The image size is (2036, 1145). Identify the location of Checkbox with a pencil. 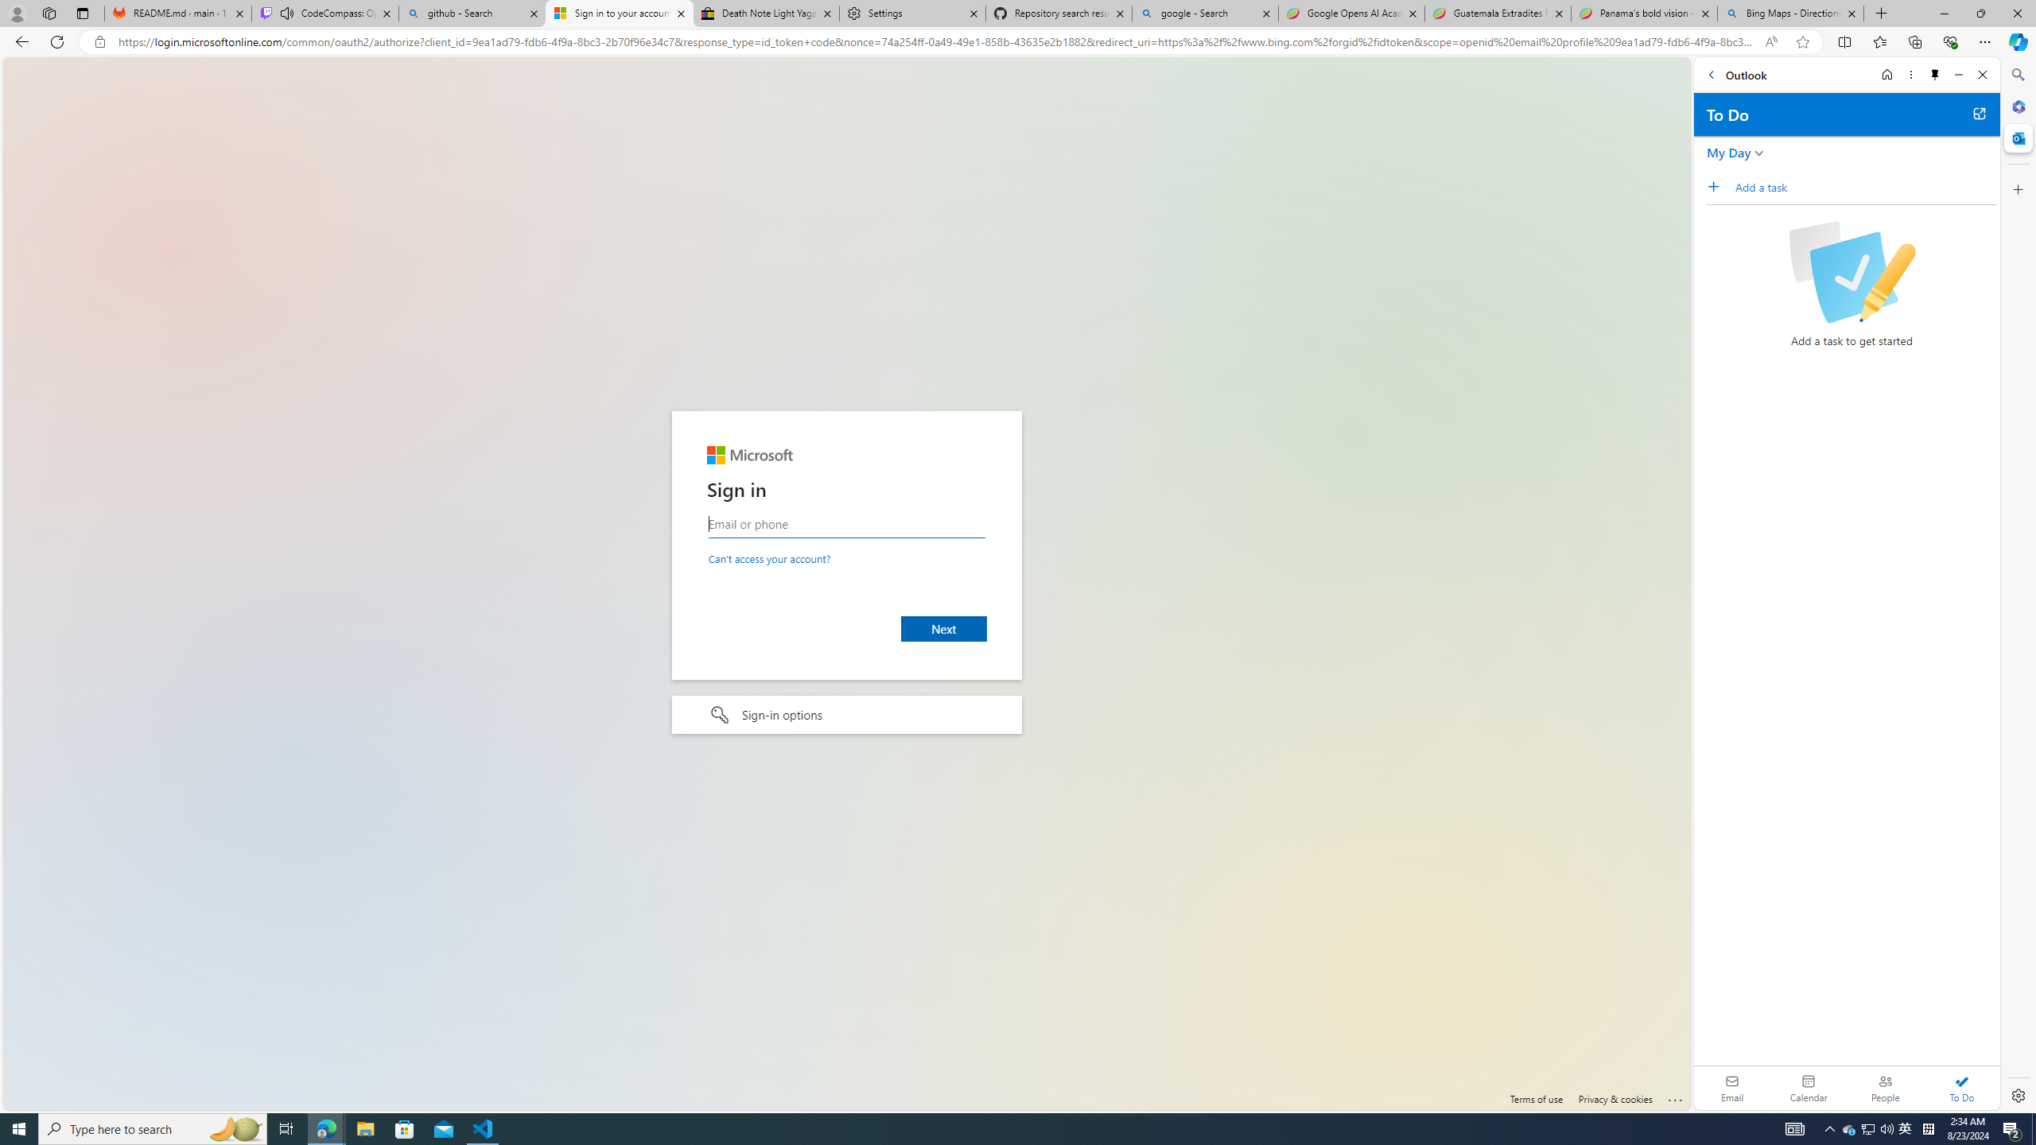
(1851, 272).